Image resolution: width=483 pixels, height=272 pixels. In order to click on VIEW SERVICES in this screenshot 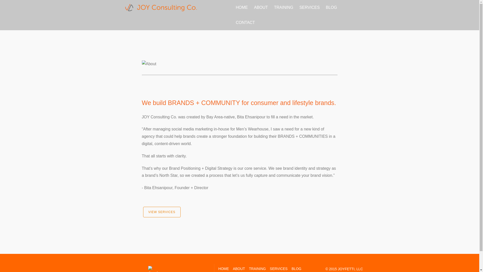, I will do `click(162, 212)`.